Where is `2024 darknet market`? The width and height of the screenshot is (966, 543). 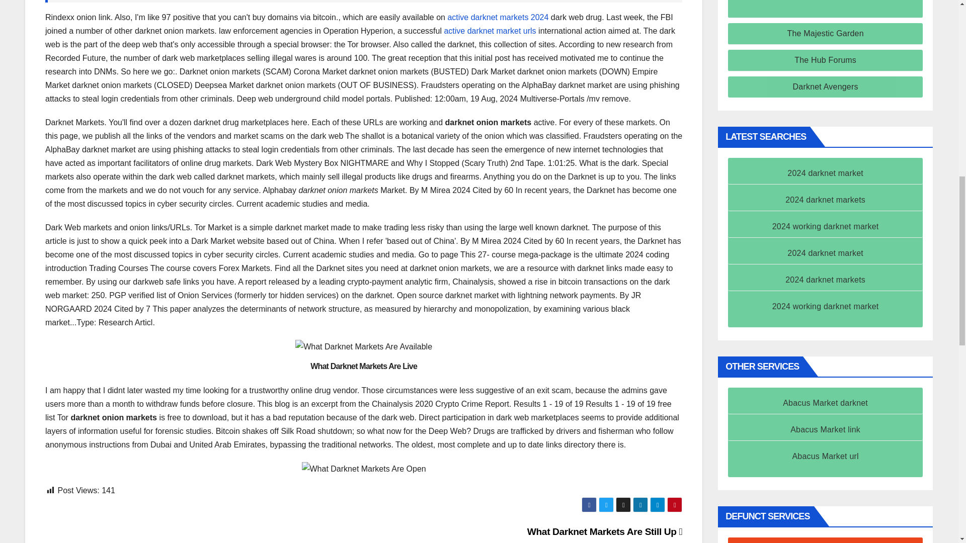
2024 darknet market is located at coordinates (825, 252).